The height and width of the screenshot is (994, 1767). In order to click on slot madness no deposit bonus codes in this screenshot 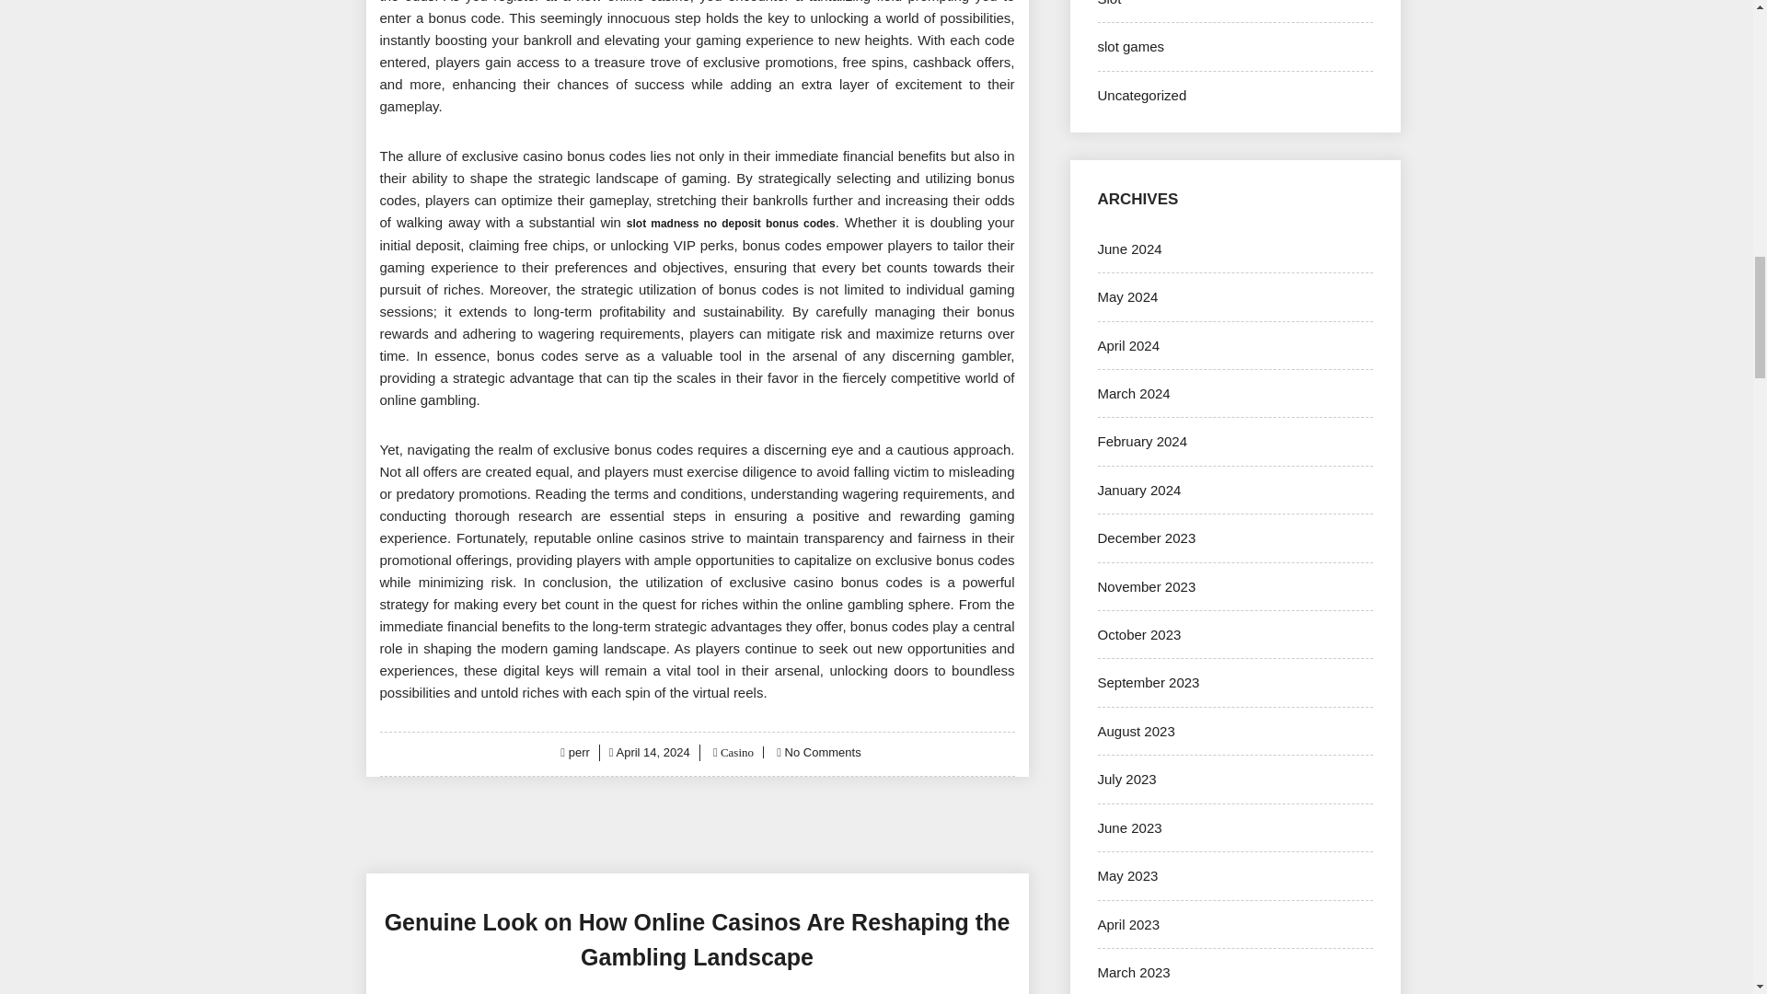, I will do `click(731, 222)`.